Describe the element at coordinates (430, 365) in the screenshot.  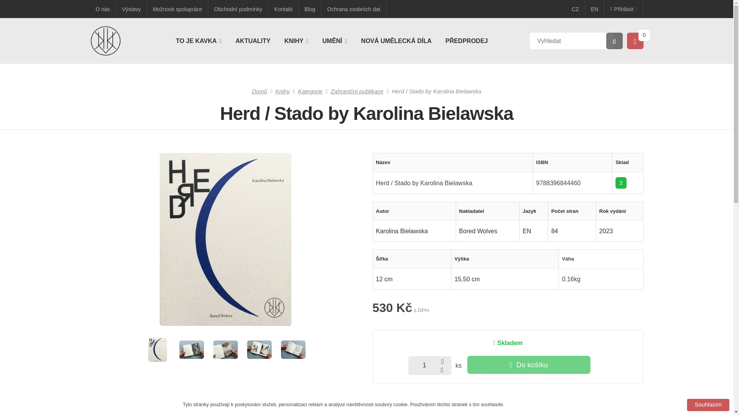
I see `1` at that location.